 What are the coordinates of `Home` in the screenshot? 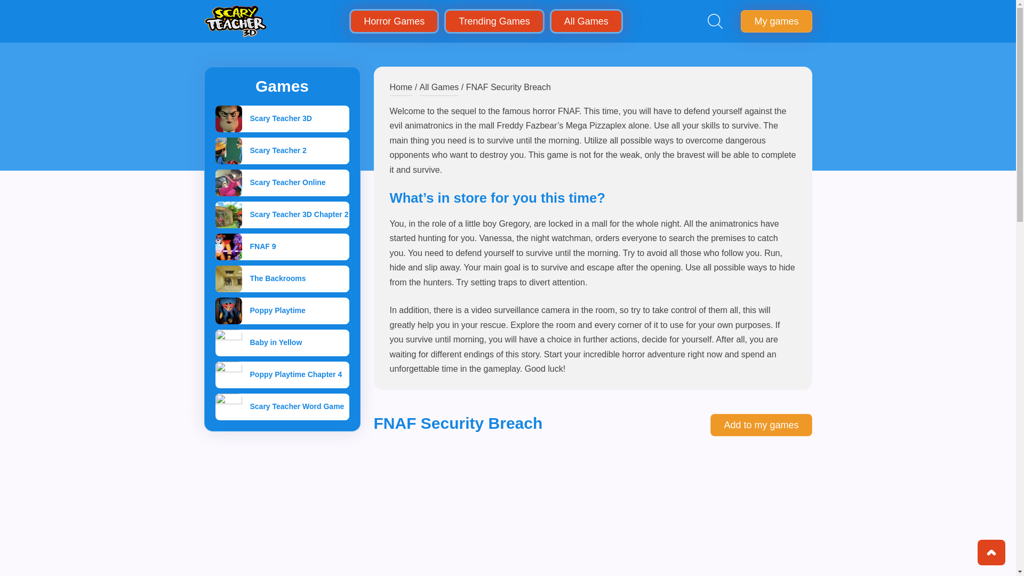 It's located at (401, 88).